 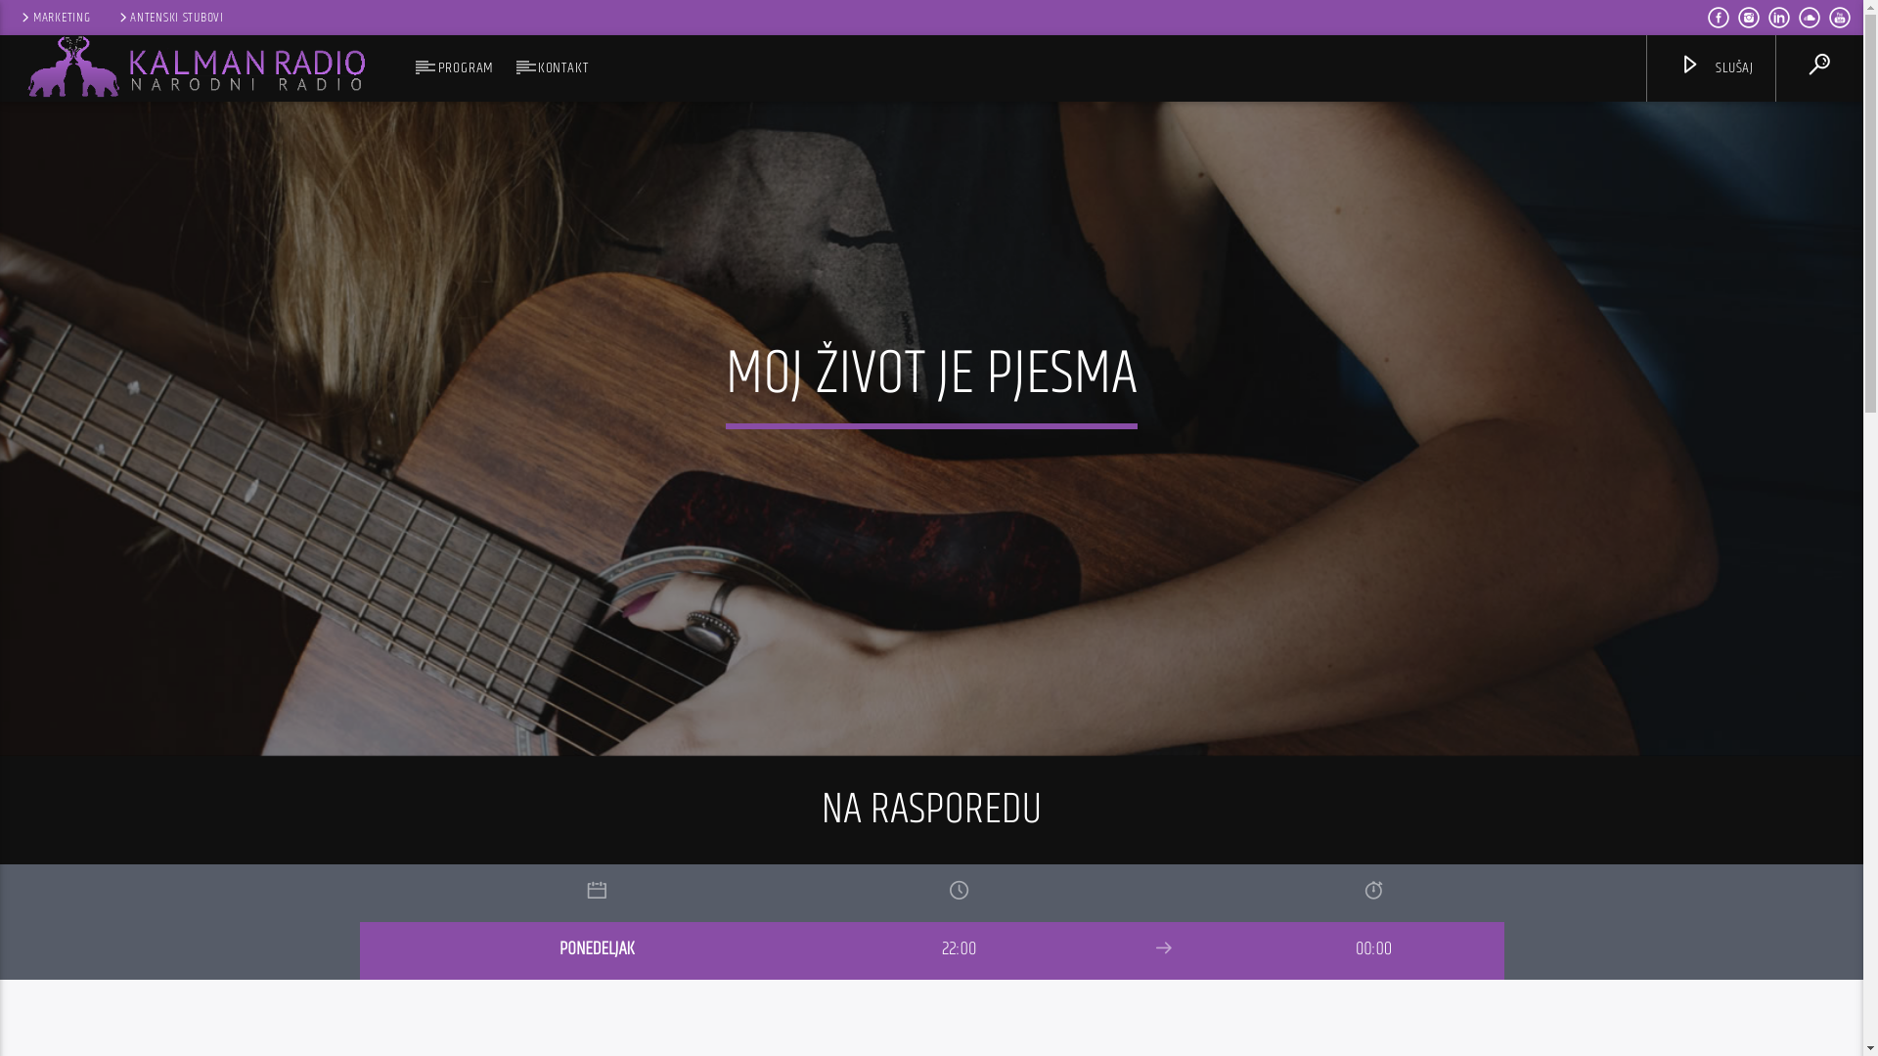 I want to click on MARKETING, so click(x=55, y=18).